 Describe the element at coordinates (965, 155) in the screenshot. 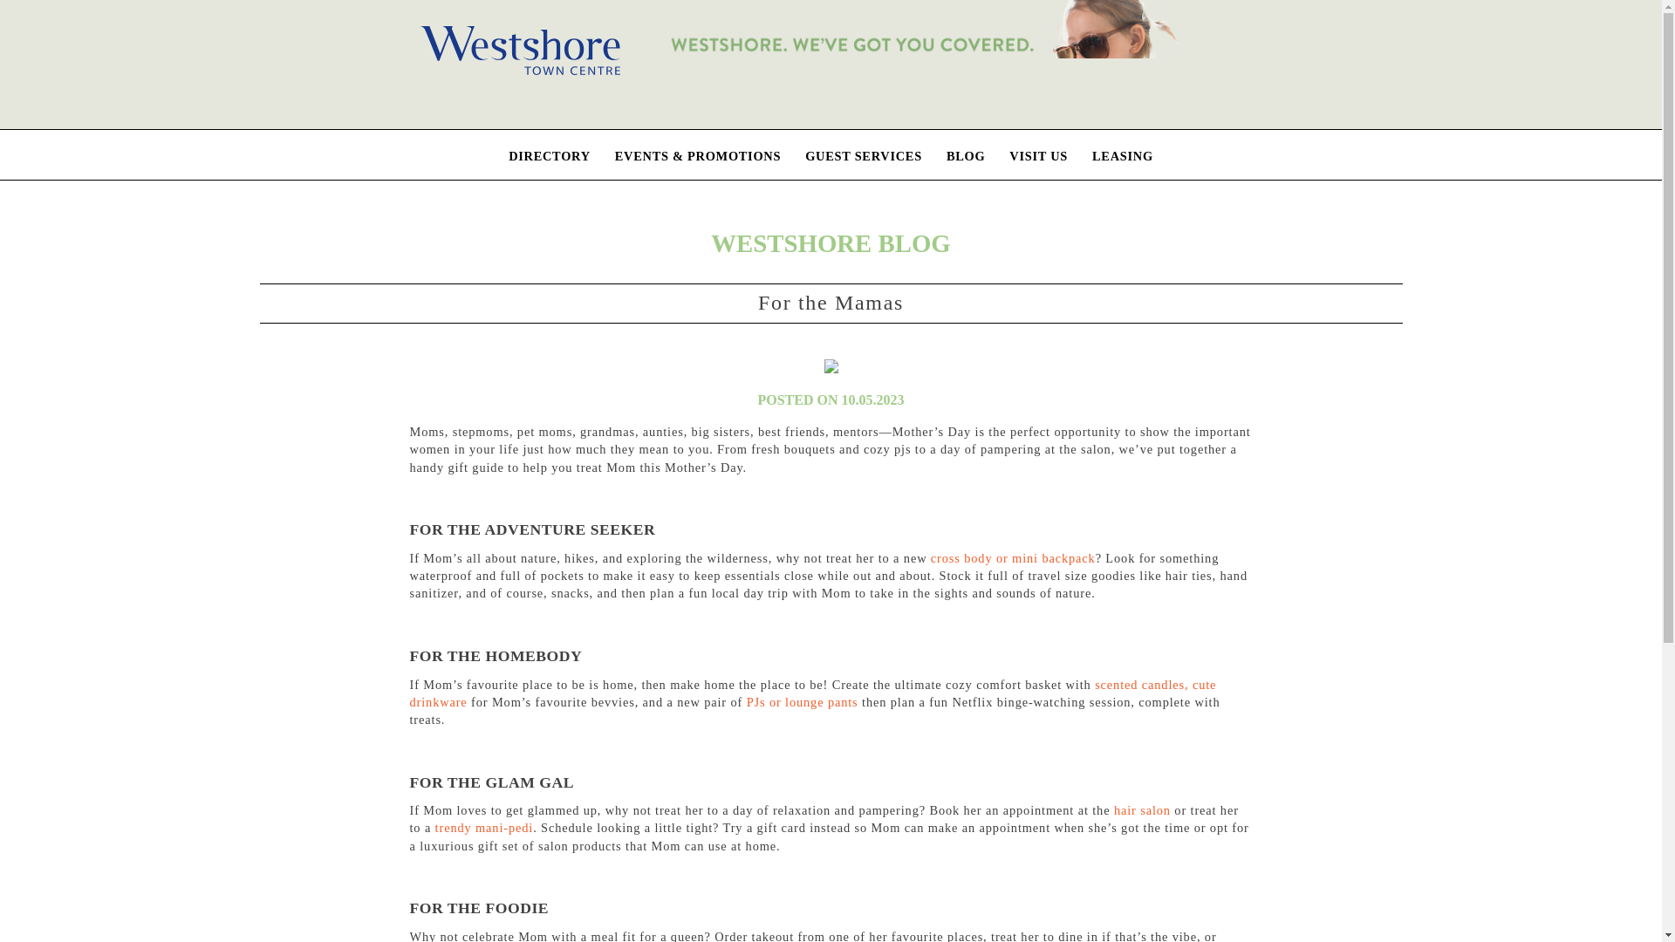

I see `BLOG` at that location.